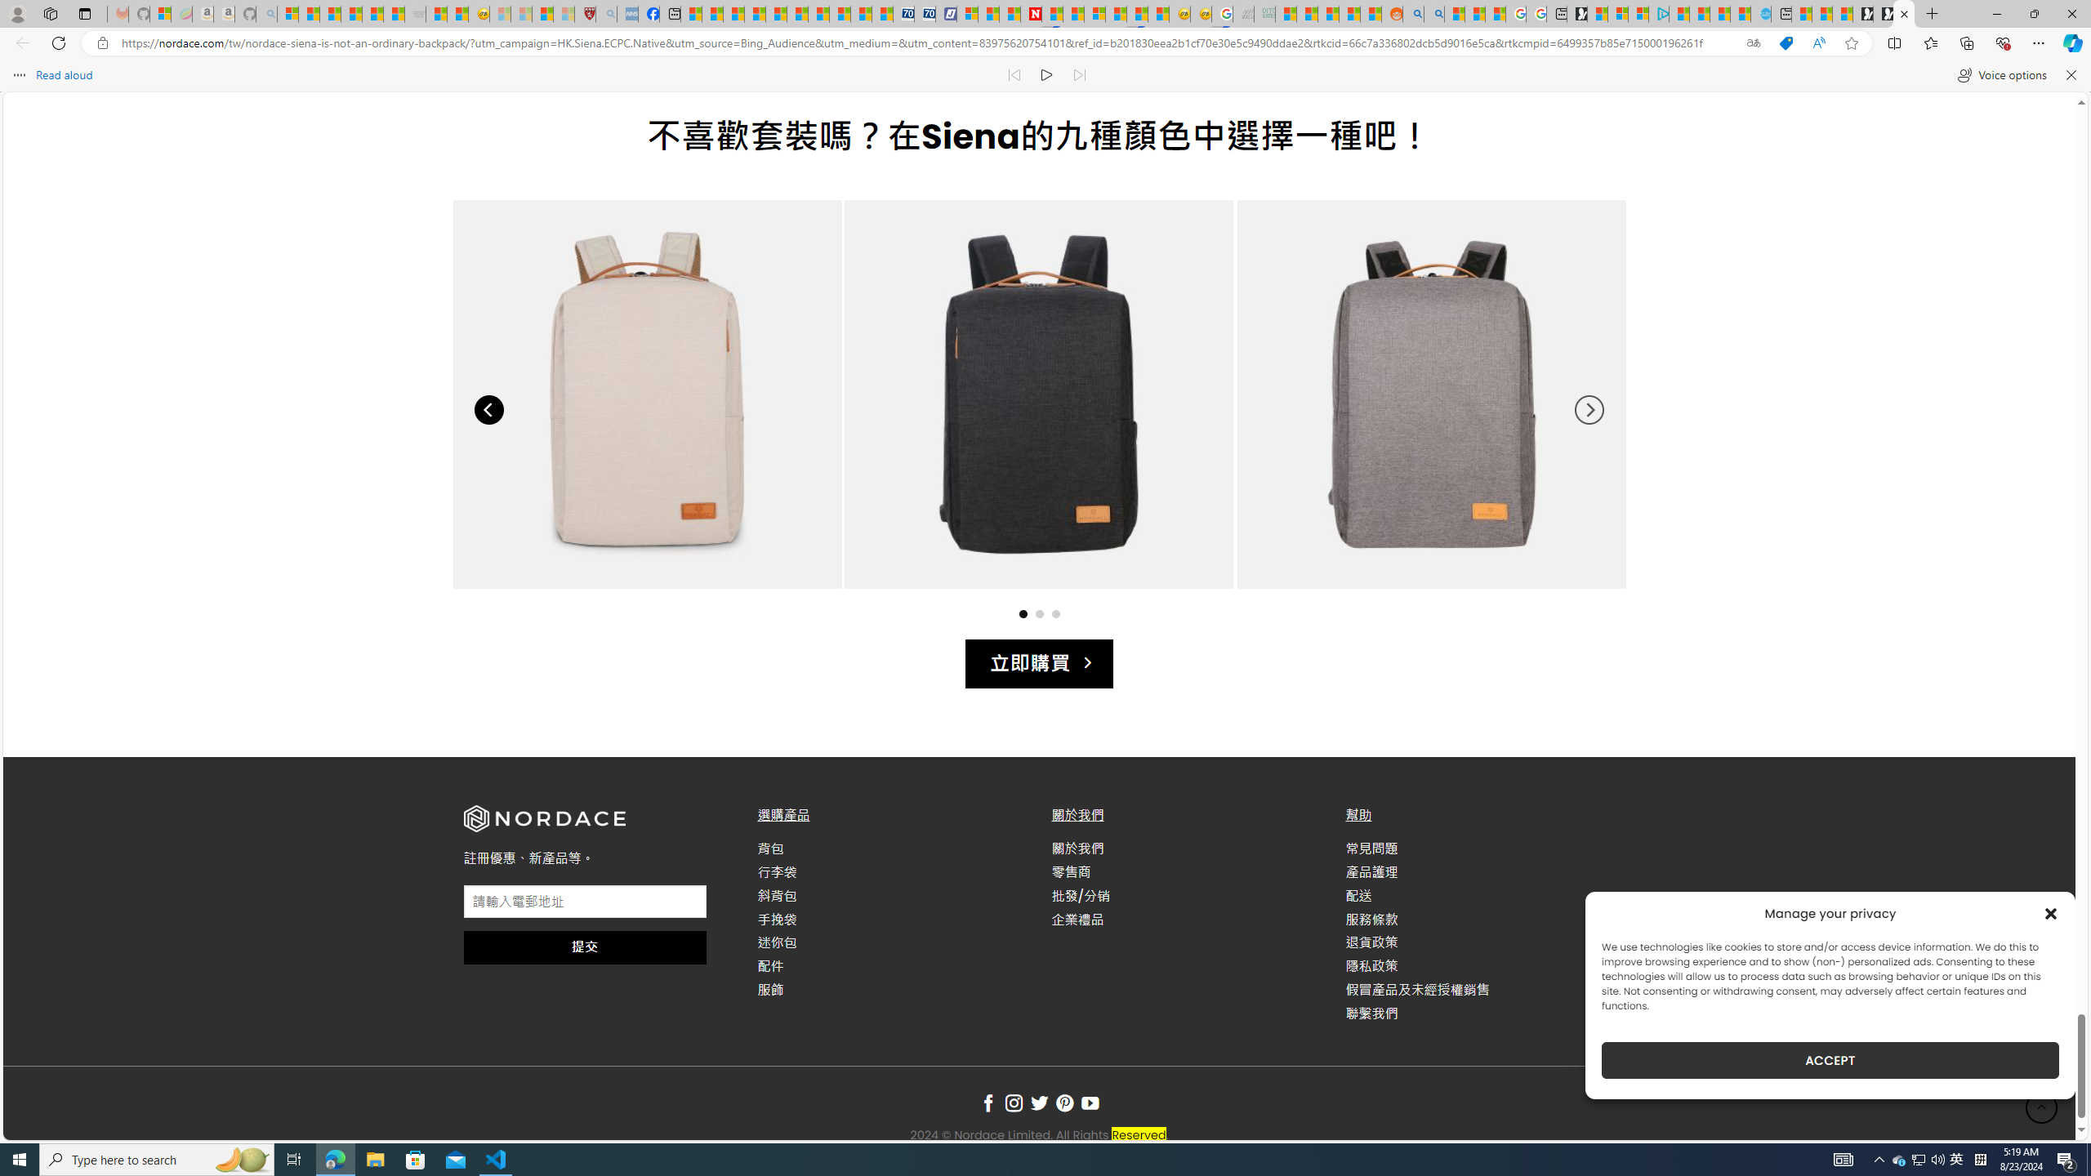 The width and height of the screenshot is (2091, 1176). Describe the element at coordinates (1996, 14) in the screenshot. I see `Minimize` at that location.